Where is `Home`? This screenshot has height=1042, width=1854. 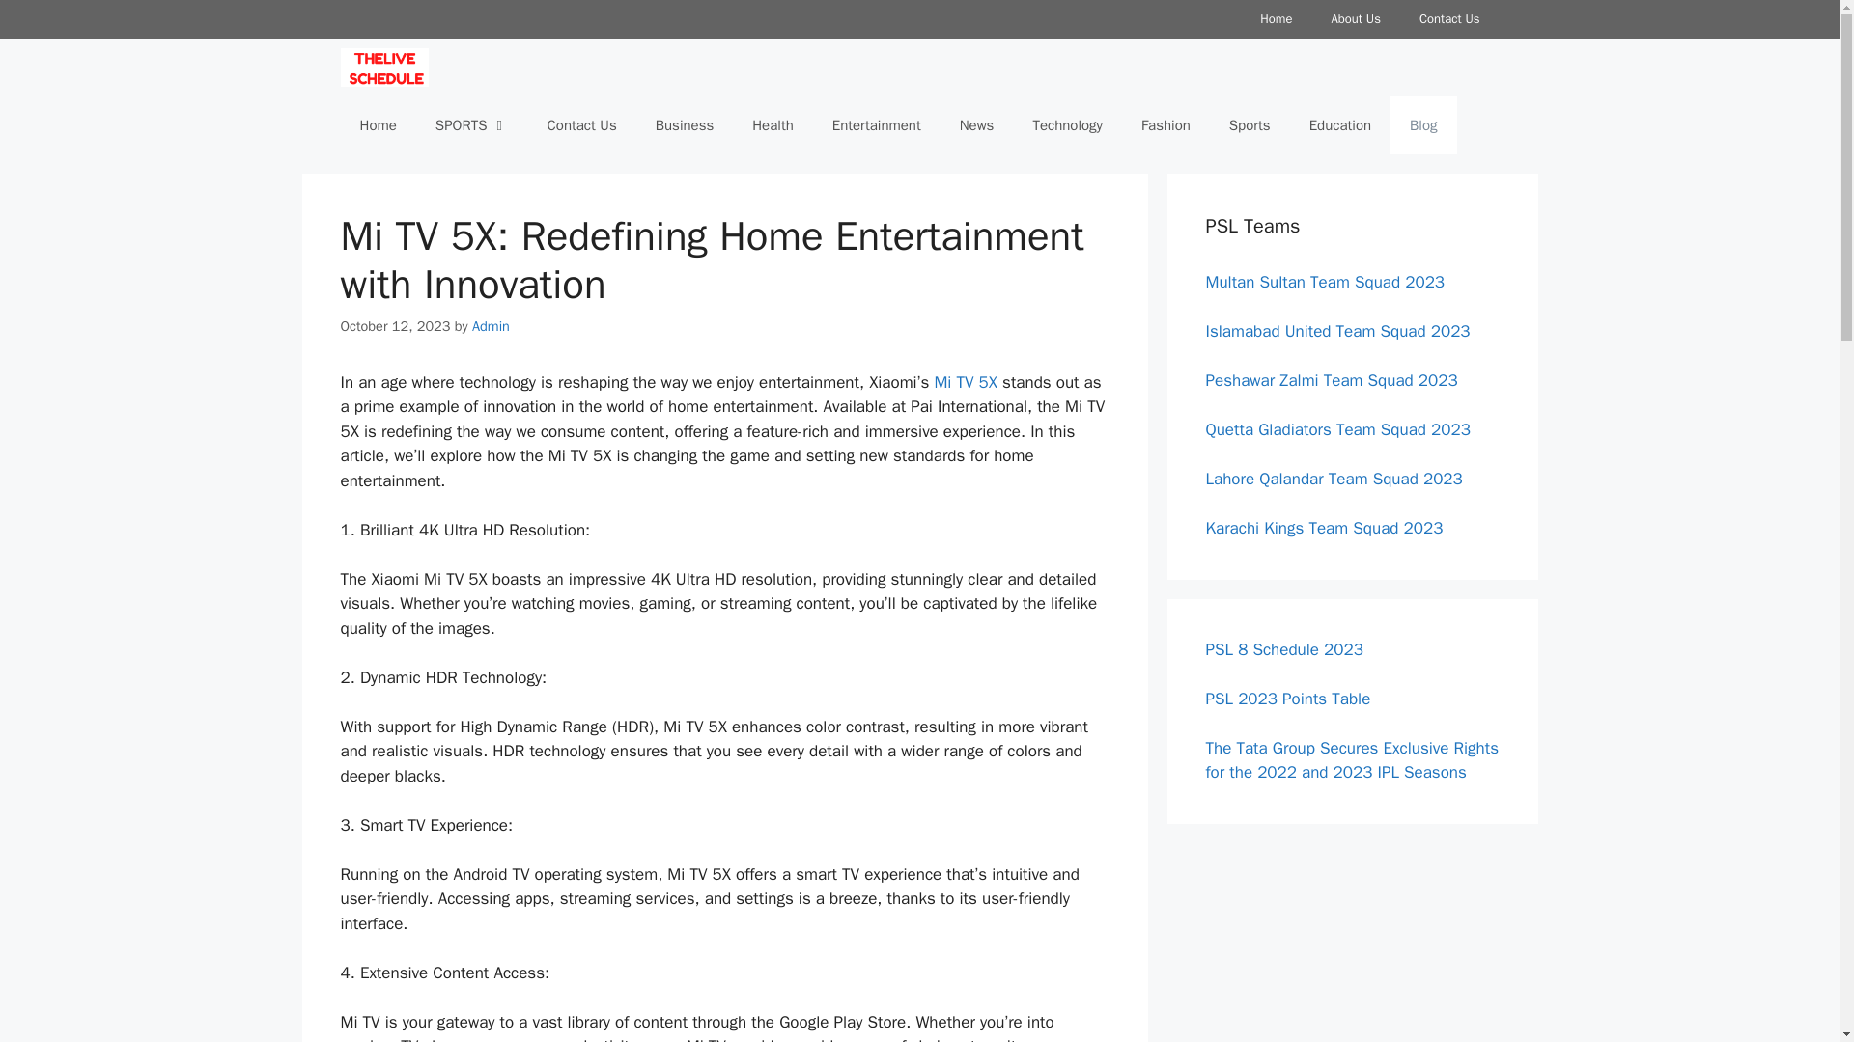 Home is located at coordinates (377, 125).